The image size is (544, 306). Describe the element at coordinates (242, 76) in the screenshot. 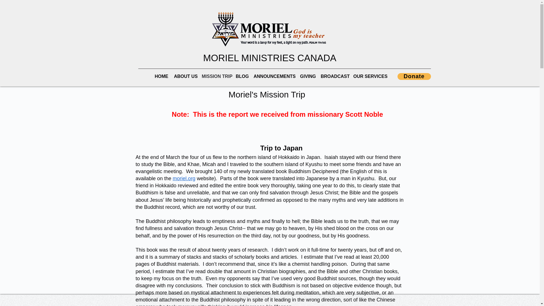

I see `BLOG` at that location.